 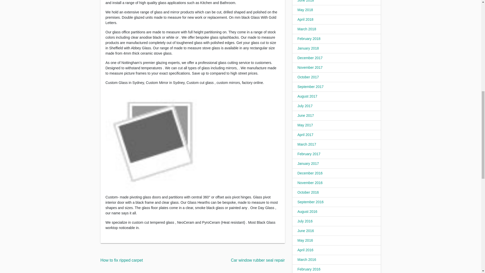 What do you see at coordinates (311, 86) in the screenshot?
I see `September 2017` at bounding box center [311, 86].